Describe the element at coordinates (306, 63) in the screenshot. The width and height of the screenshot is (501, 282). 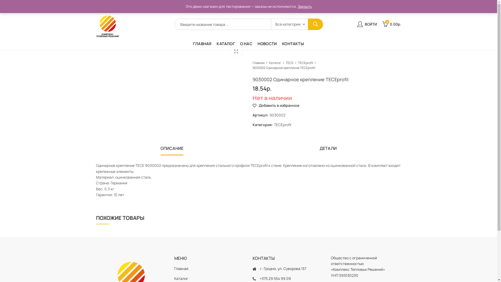
I see `TECEprofil` at that location.